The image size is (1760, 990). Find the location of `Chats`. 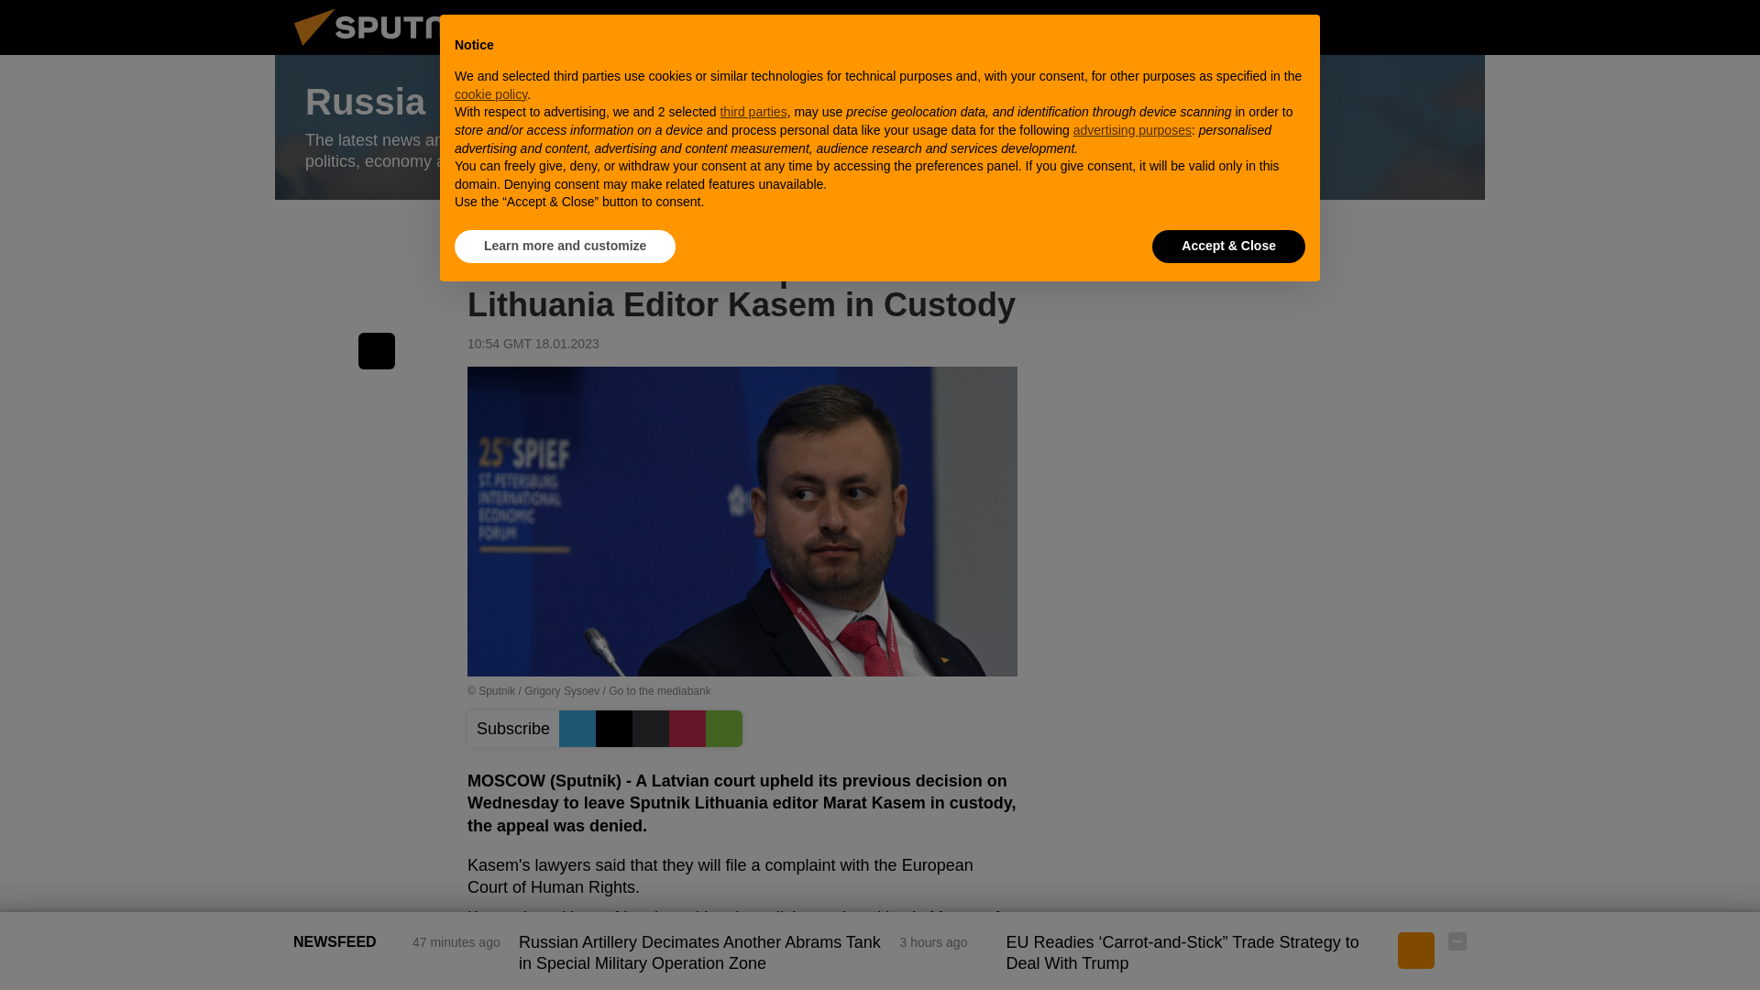

Chats is located at coordinates (1457, 27).